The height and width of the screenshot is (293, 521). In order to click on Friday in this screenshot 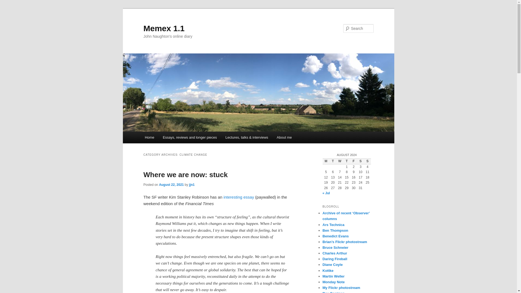, I will do `click(353, 161)`.